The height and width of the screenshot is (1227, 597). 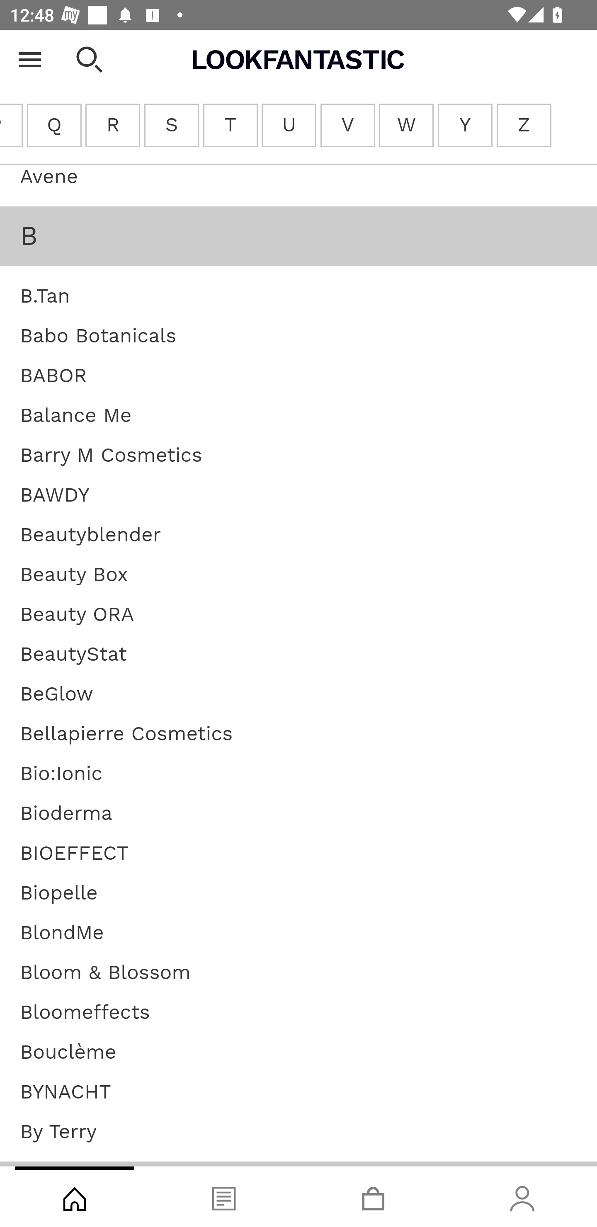 What do you see at coordinates (112, 126) in the screenshot?
I see `R` at bounding box center [112, 126].